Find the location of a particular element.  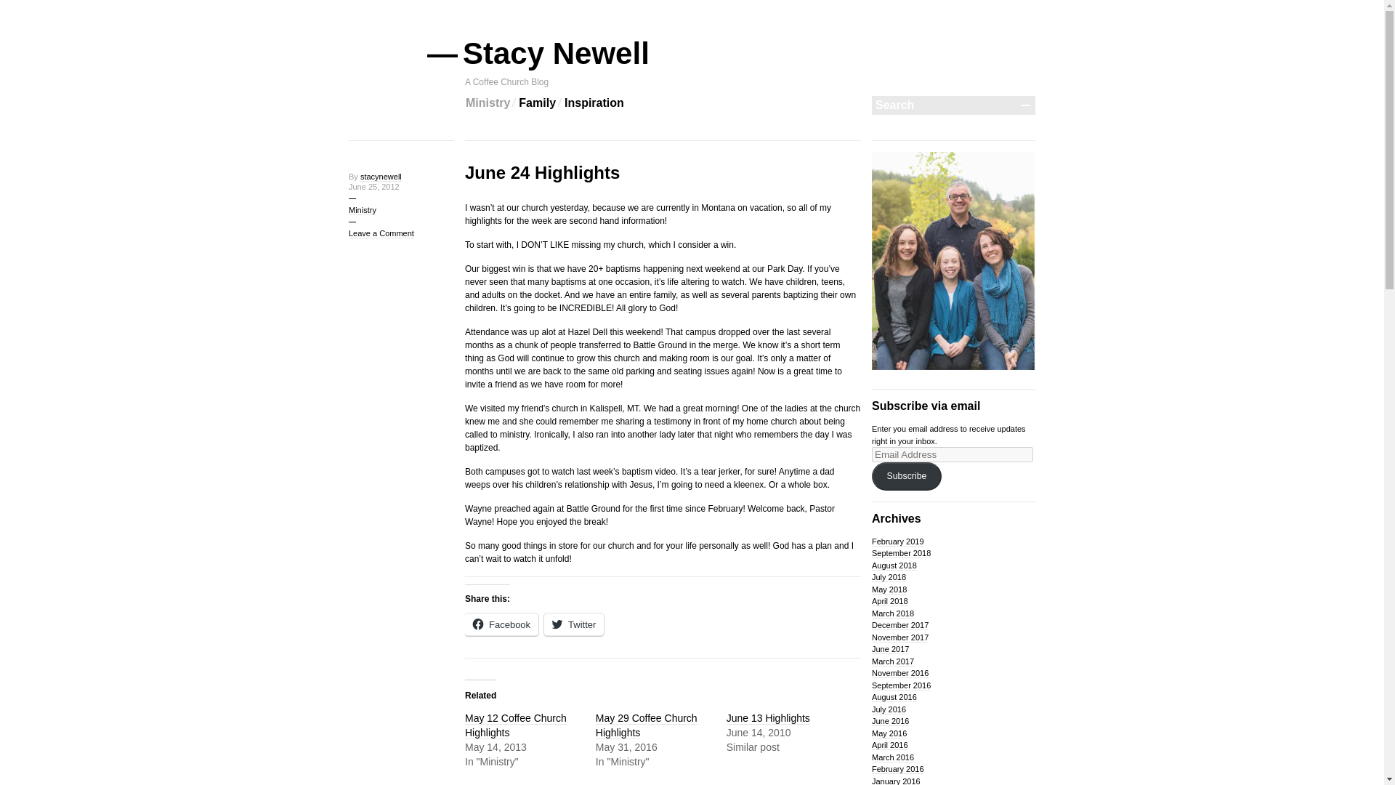

May 2016 is located at coordinates (889, 734).